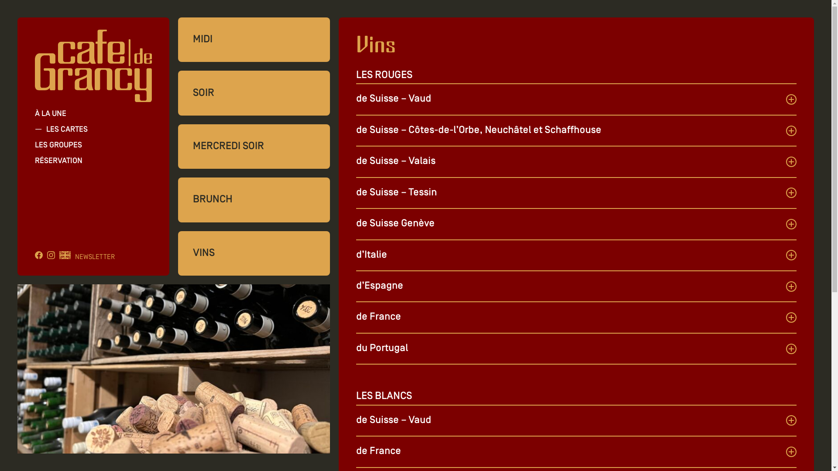  I want to click on LES GROUPES, so click(58, 146).